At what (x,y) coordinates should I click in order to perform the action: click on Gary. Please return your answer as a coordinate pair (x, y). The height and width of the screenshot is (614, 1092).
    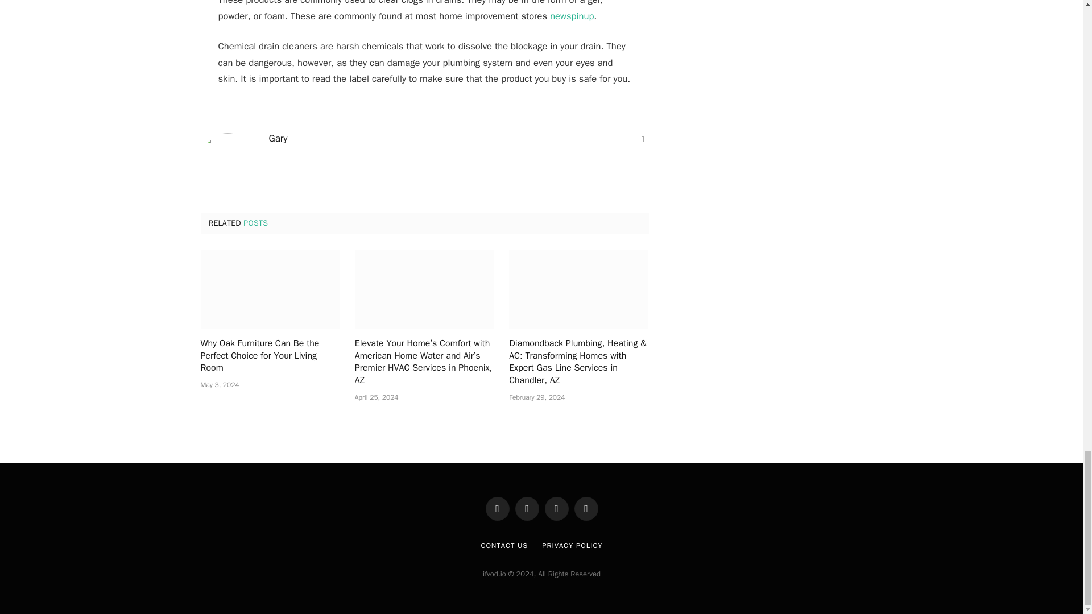
    Looking at the image, I should click on (278, 139).